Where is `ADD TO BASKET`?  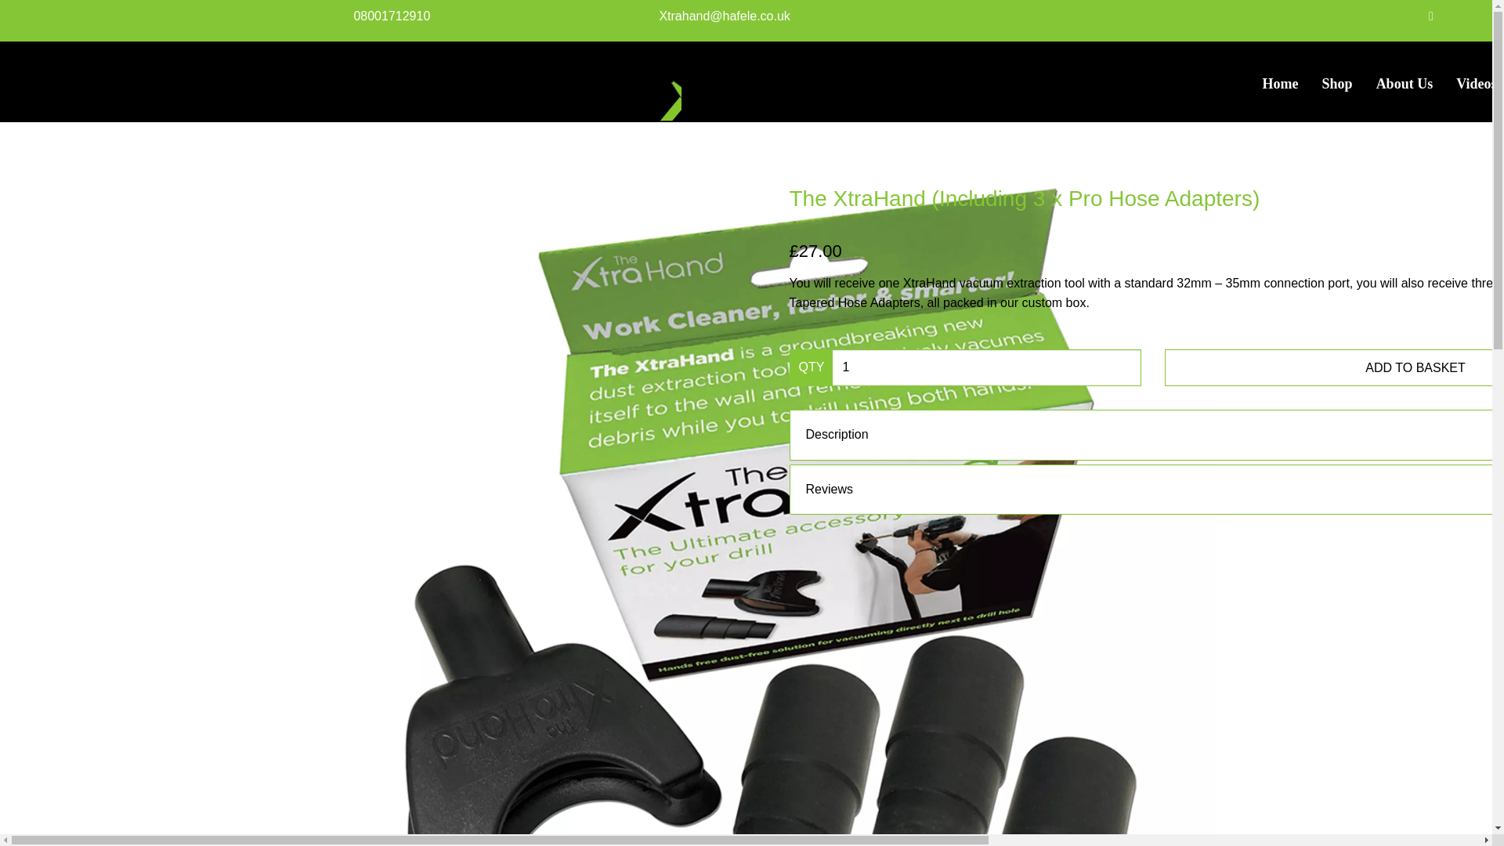 ADD TO BASKET is located at coordinates (1334, 367).